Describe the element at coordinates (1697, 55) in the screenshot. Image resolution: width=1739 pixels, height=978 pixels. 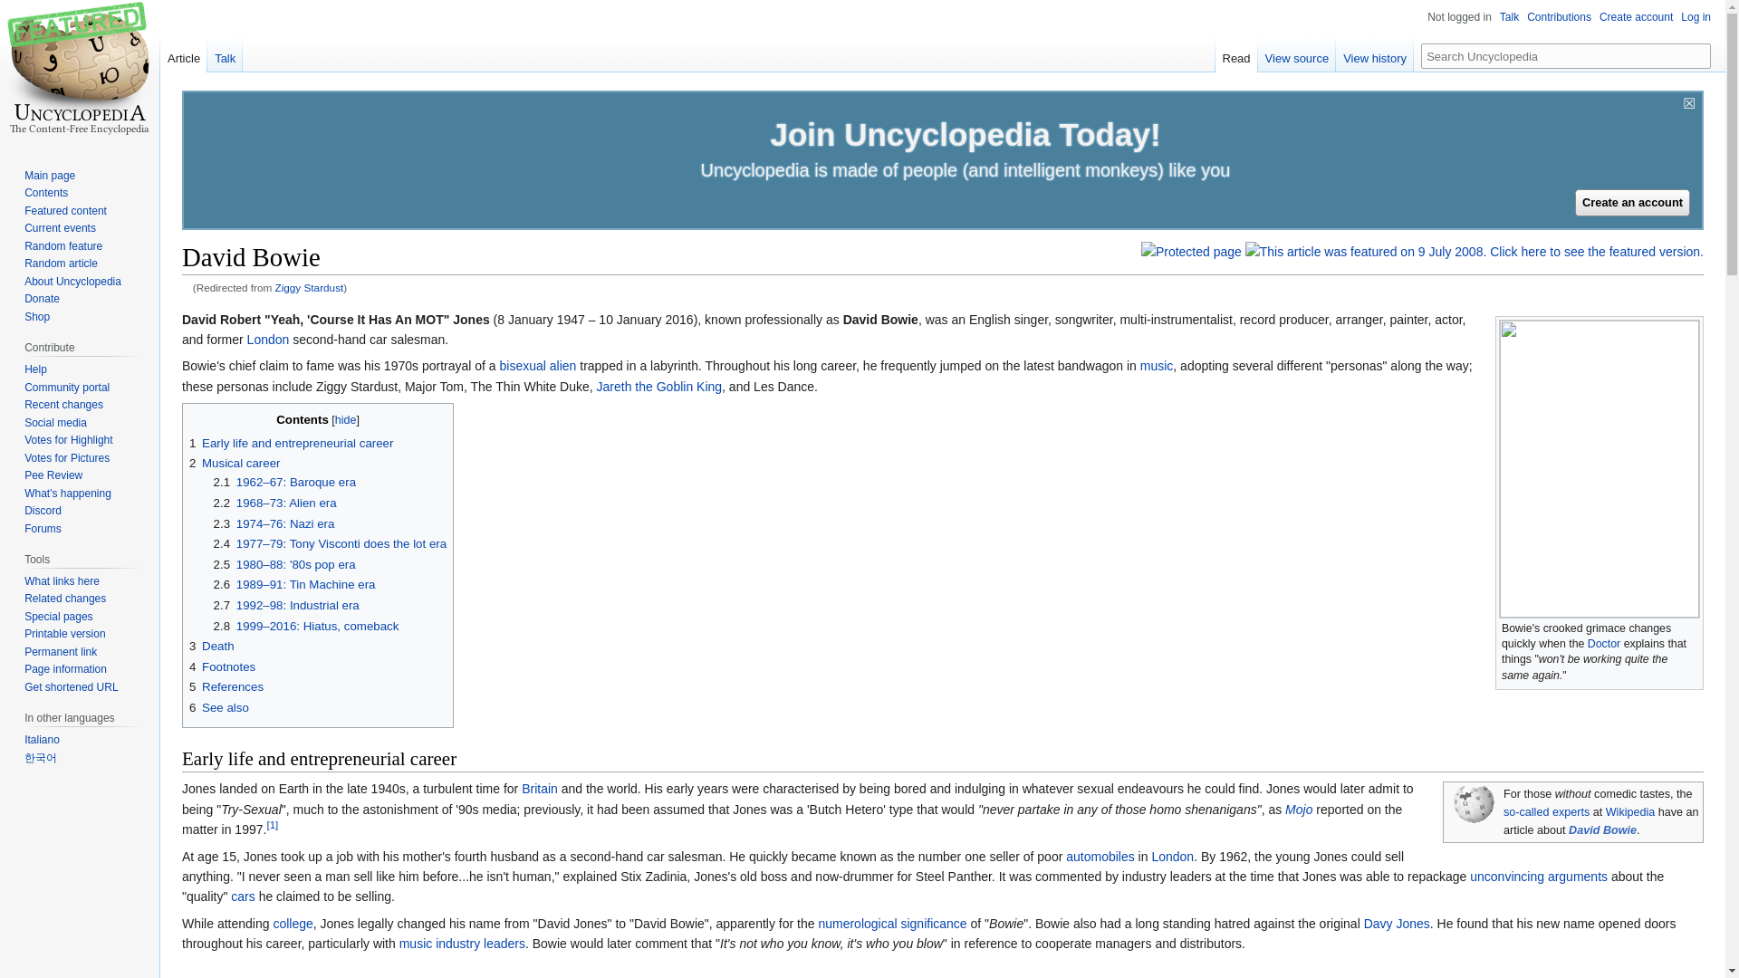
I see `Search` at that location.